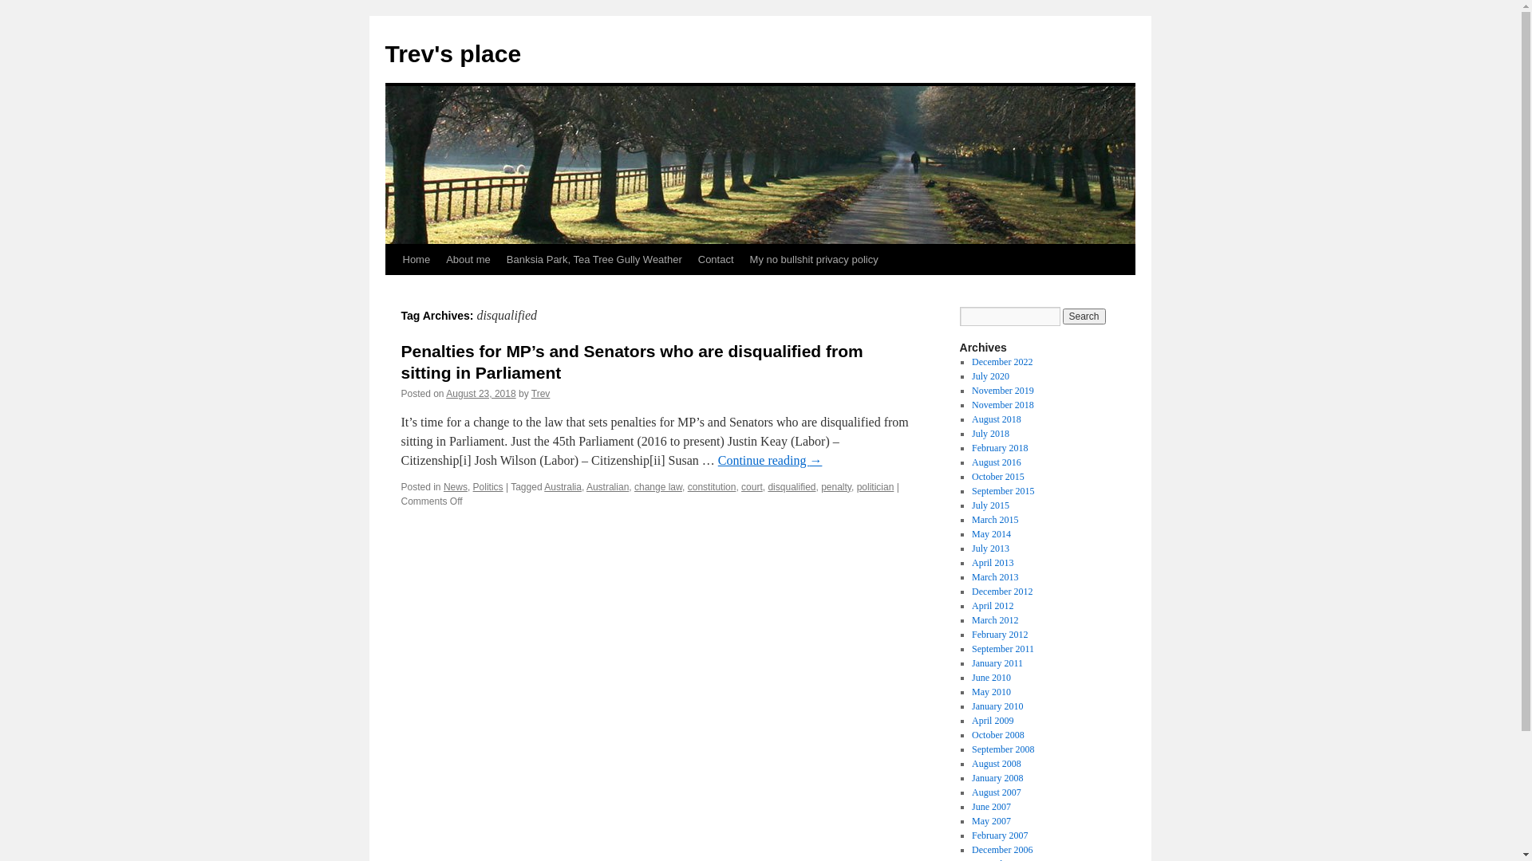 The width and height of the screenshot is (1532, 861). Describe the element at coordinates (563, 487) in the screenshot. I see `Australia` at that location.